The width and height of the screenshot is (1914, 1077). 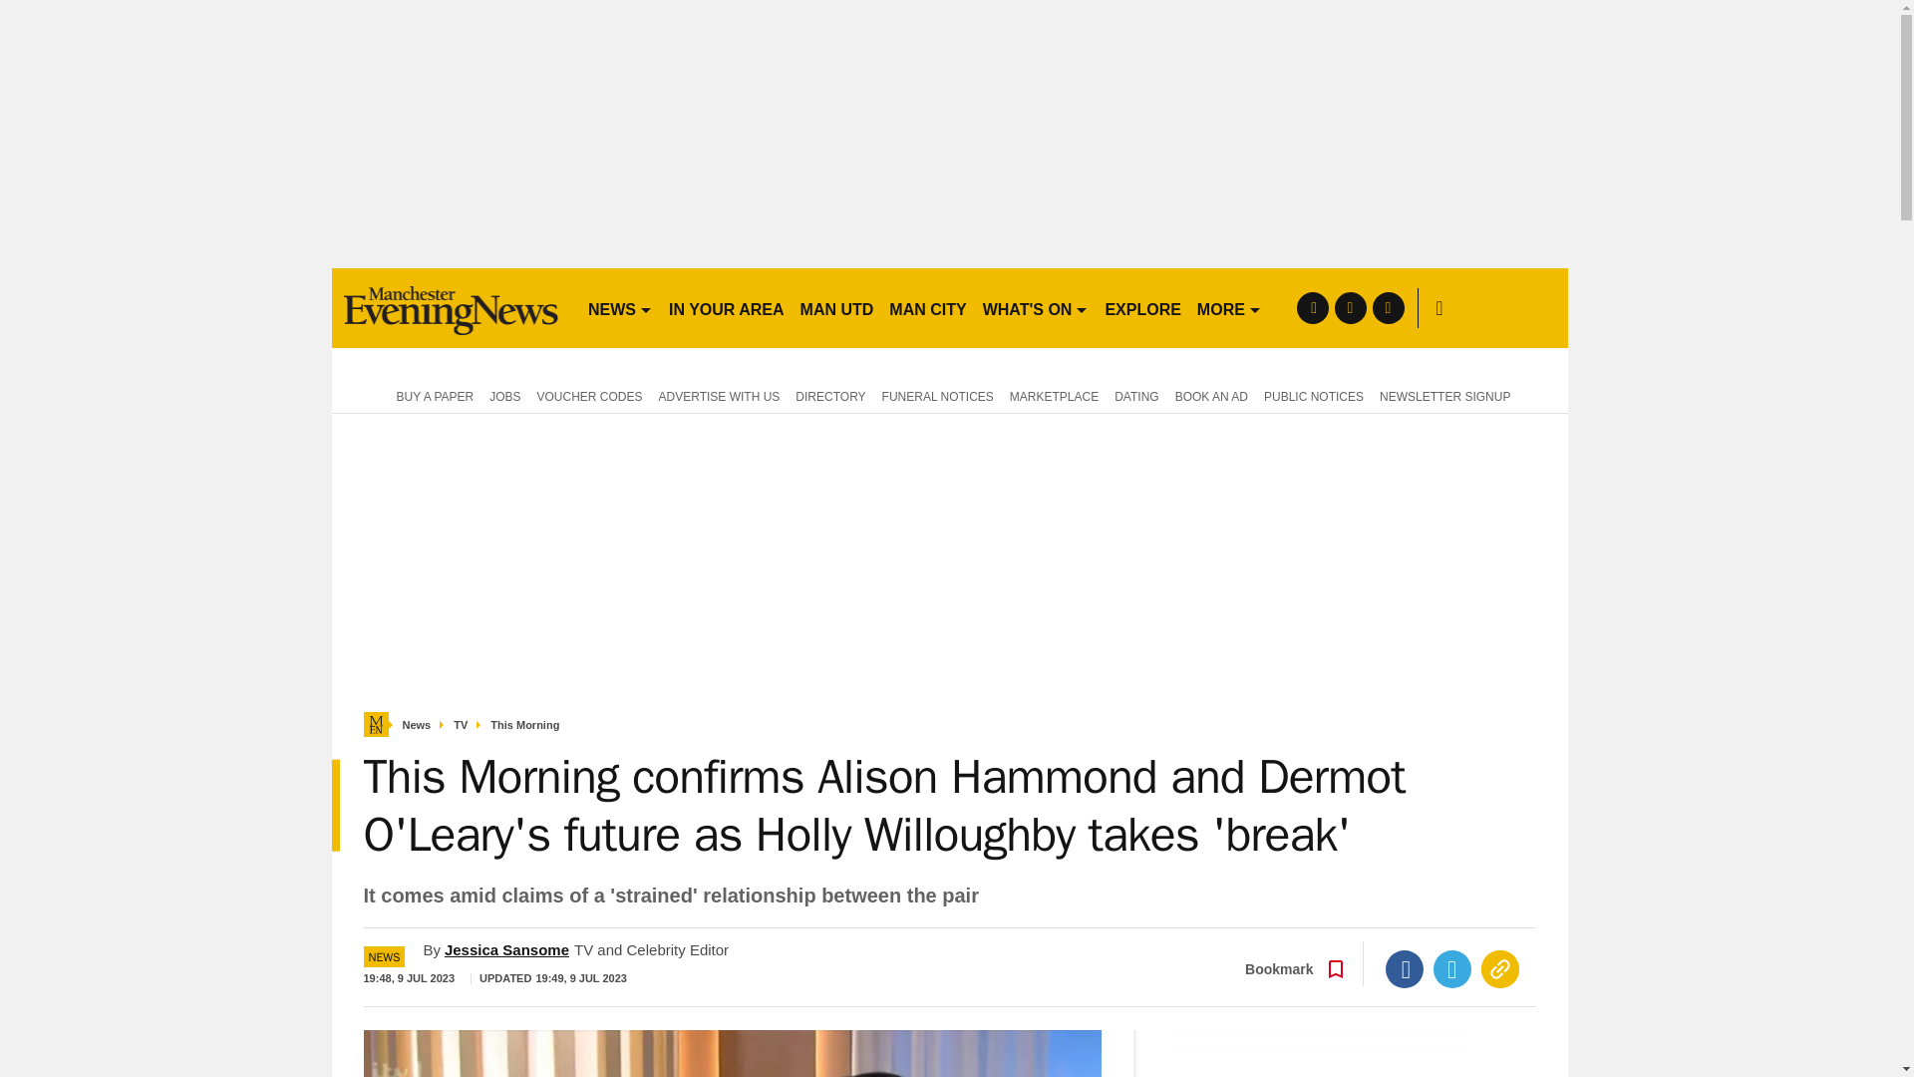 I want to click on MAN CITY, so click(x=927, y=307).